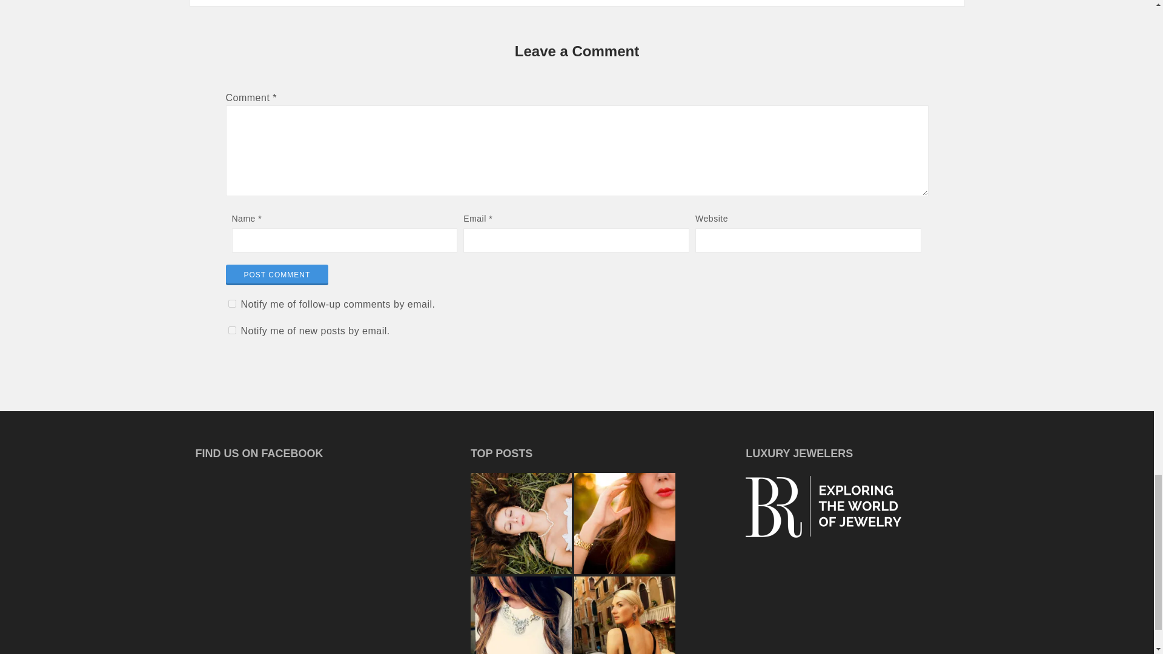 Image resolution: width=1163 pixels, height=654 pixels. What do you see at coordinates (231, 303) in the screenshot?
I see `subscribe` at bounding box center [231, 303].